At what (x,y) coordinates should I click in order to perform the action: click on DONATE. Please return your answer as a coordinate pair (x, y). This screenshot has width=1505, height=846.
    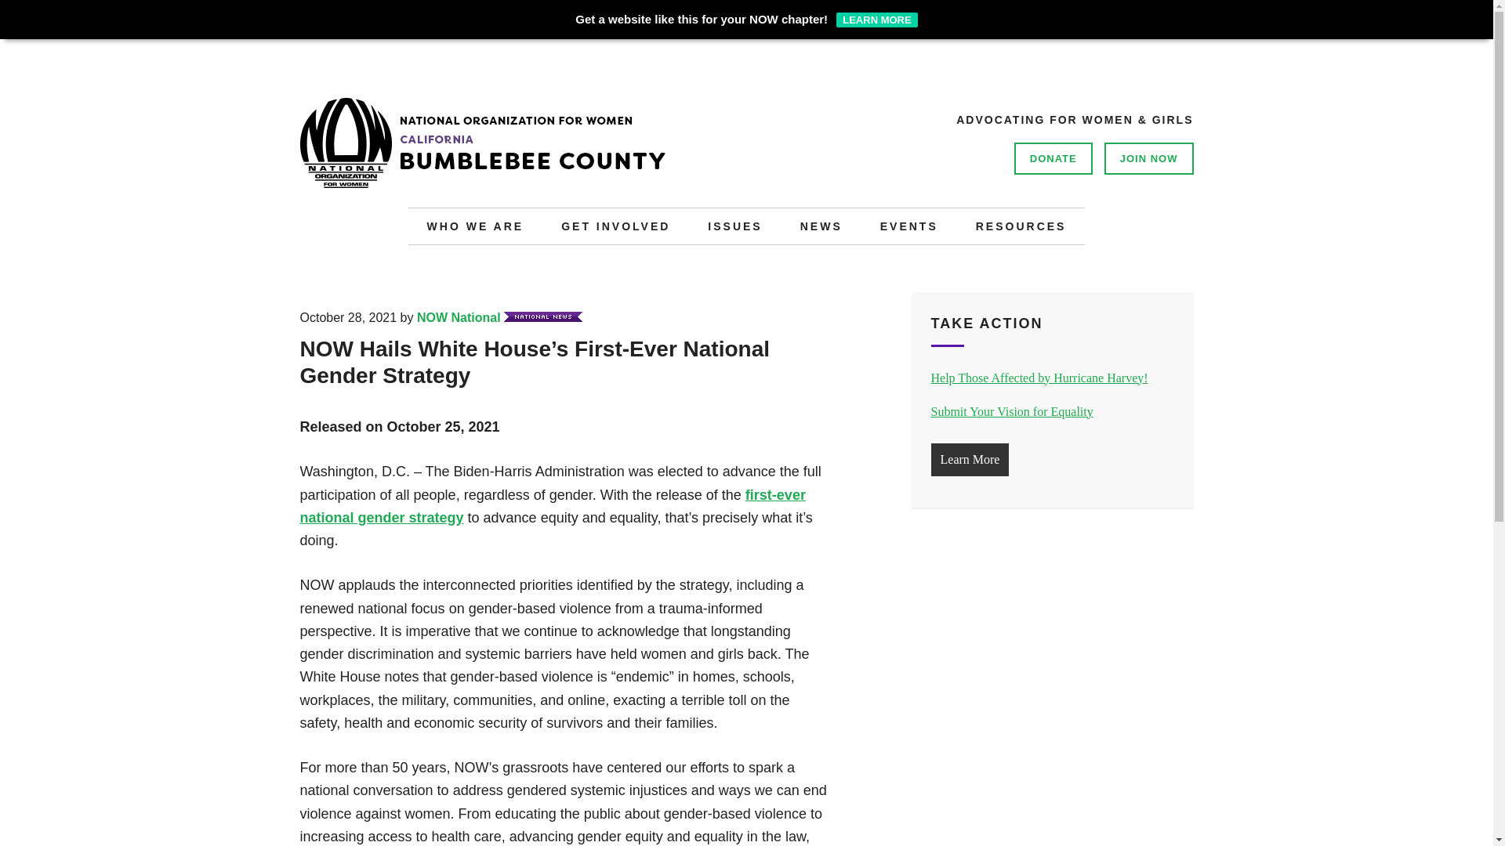
    Looking at the image, I should click on (1053, 158).